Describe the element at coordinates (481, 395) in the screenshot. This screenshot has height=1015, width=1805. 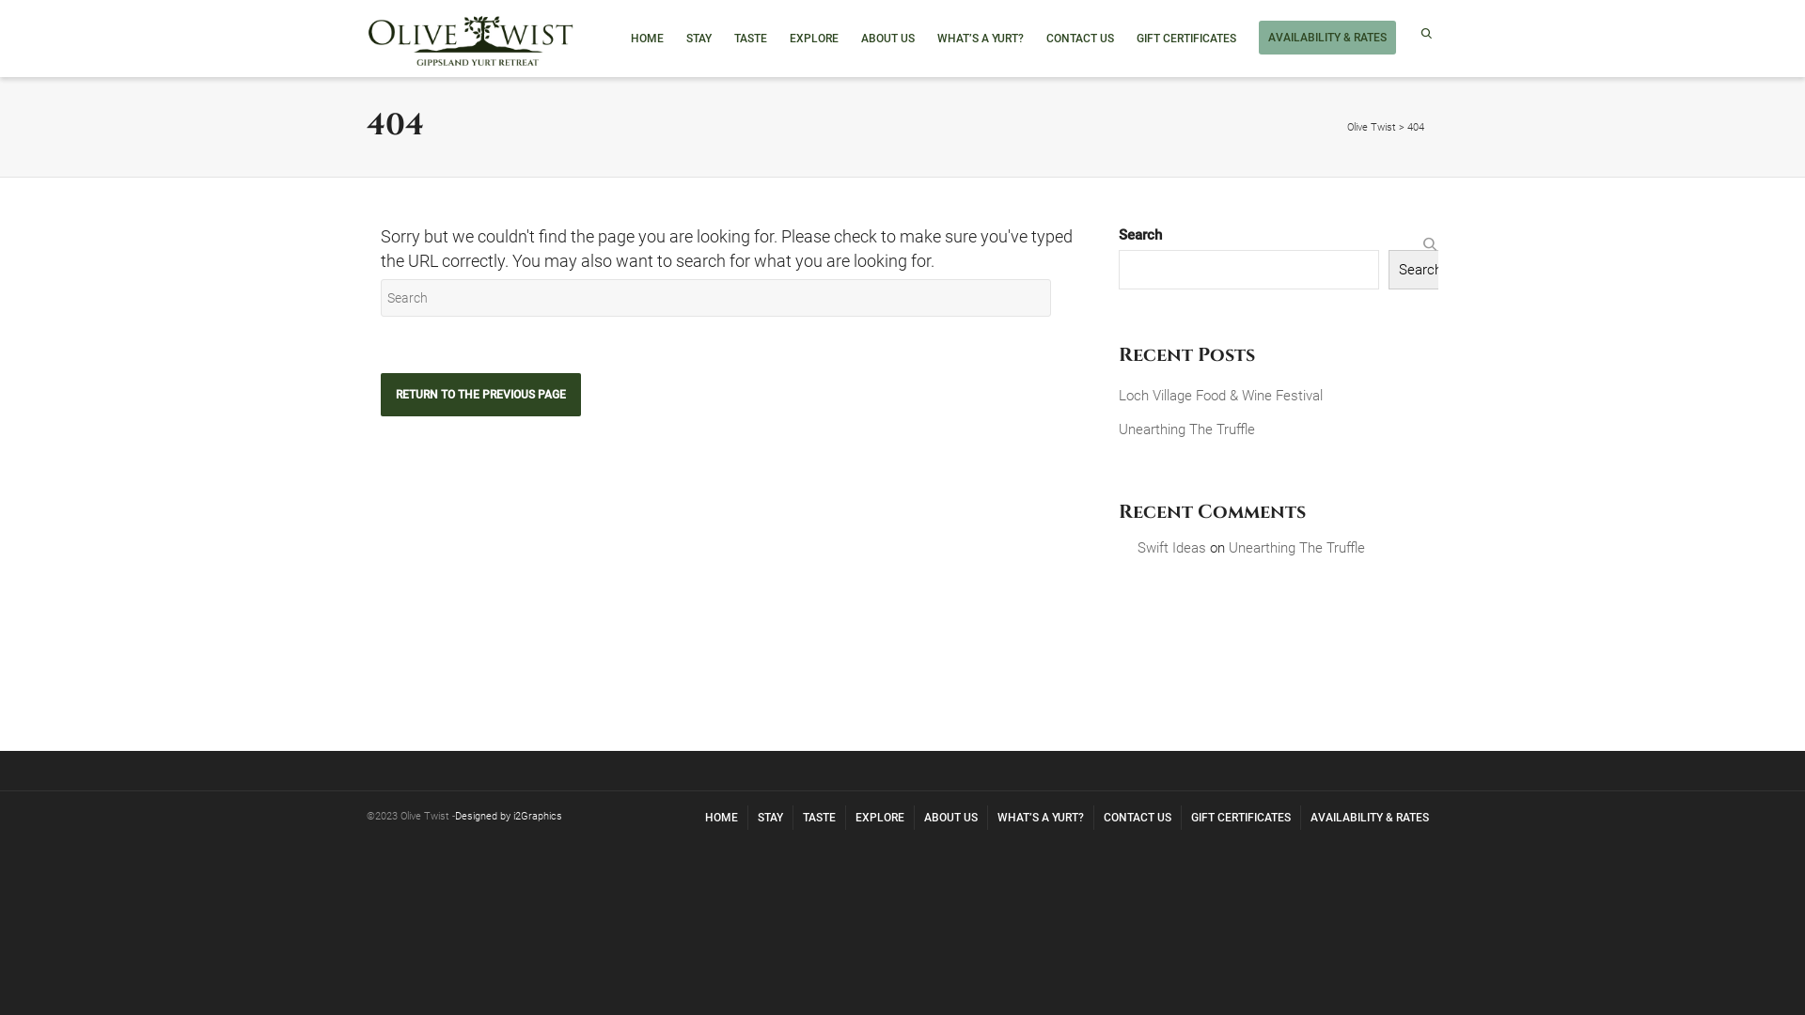
I see `RETURN TO THE PREVIOUS PAGE` at that location.